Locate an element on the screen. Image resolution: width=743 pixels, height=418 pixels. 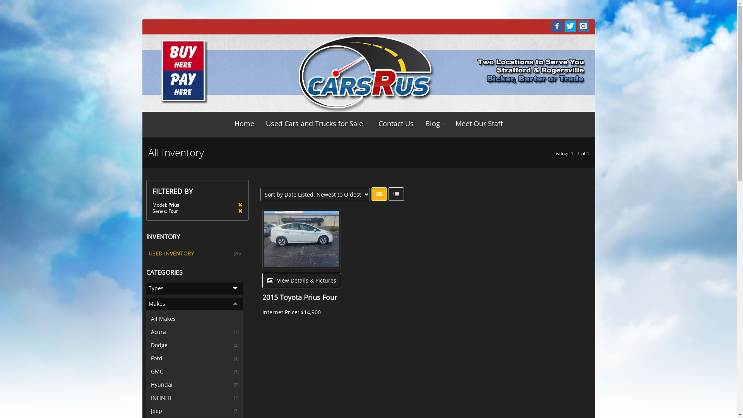
(3)
GMC is located at coordinates (195, 372).